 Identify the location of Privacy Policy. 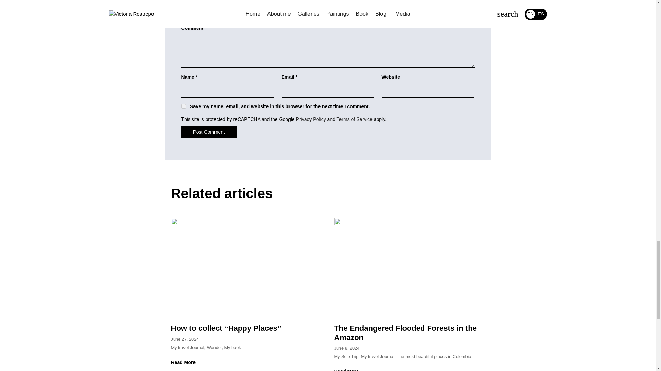
(311, 119).